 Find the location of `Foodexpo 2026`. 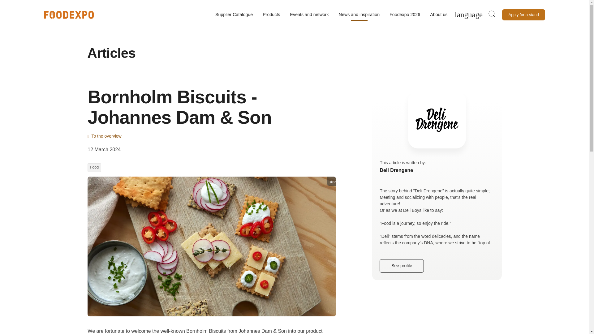

Foodexpo 2026 is located at coordinates (405, 15).